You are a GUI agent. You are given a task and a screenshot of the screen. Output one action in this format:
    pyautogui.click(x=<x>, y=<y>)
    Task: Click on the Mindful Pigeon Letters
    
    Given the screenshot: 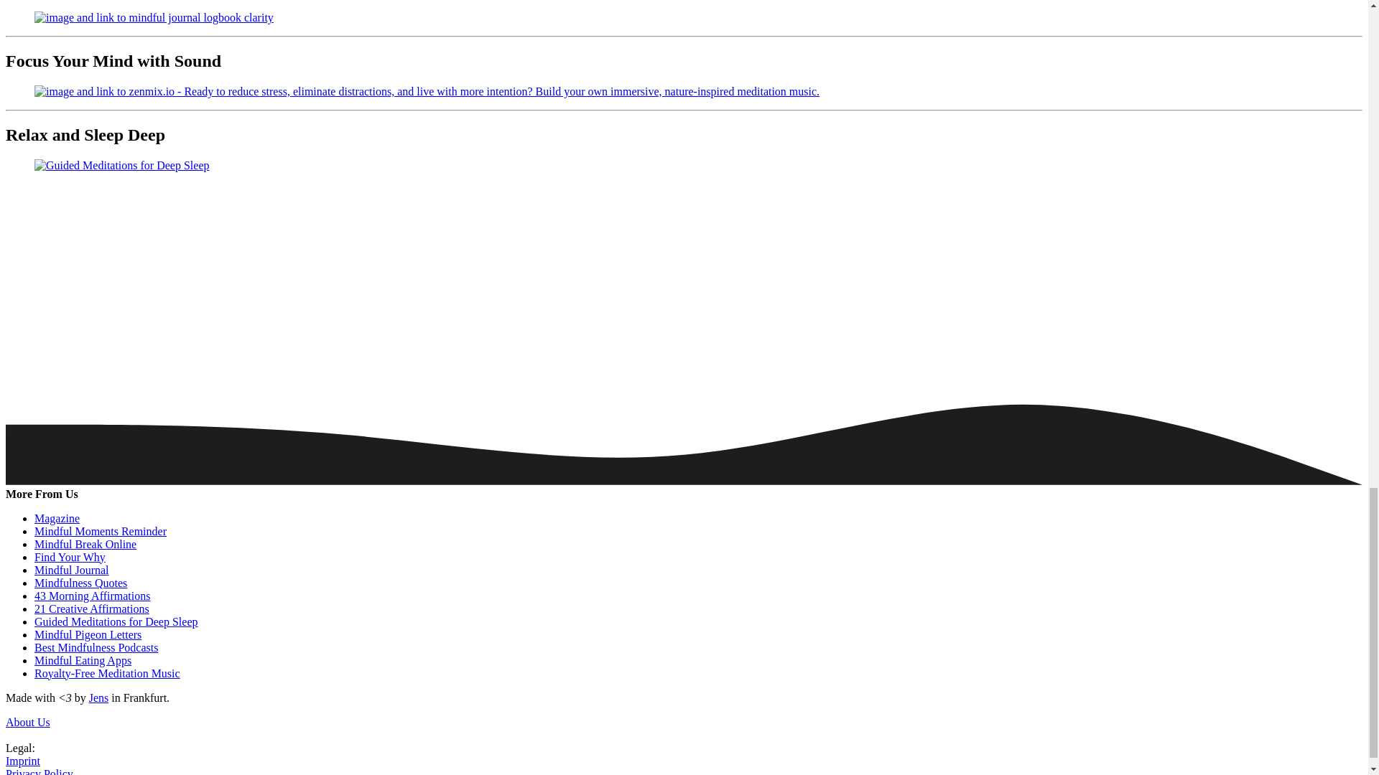 What is the action you would take?
    pyautogui.click(x=88, y=634)
    